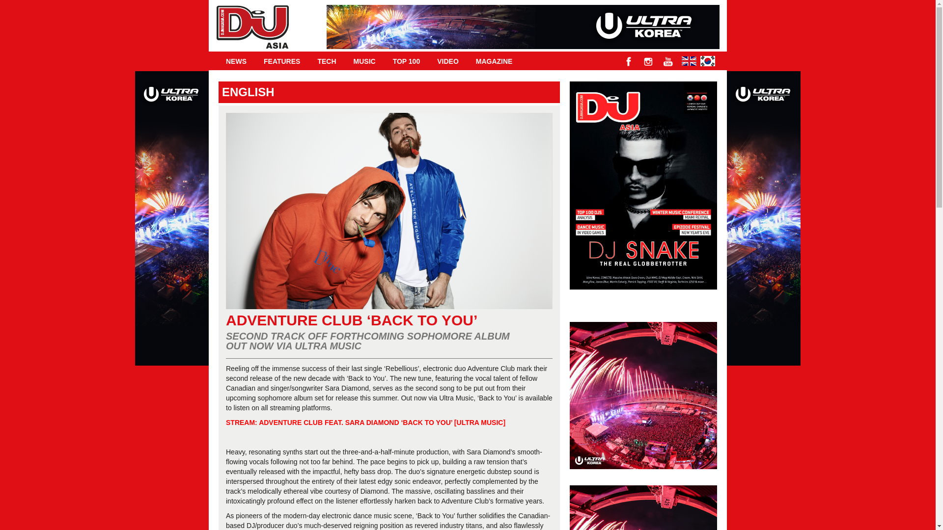  What do you see at coordinates (364, 61) in the screenshot?
I see `MUSIC` at bounding box center [364, 61].